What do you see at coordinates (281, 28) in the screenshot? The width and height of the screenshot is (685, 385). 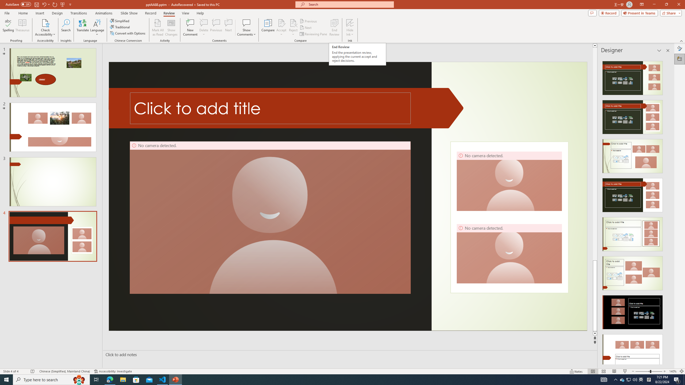 I see `Accept` at bounding box center [281, 28].